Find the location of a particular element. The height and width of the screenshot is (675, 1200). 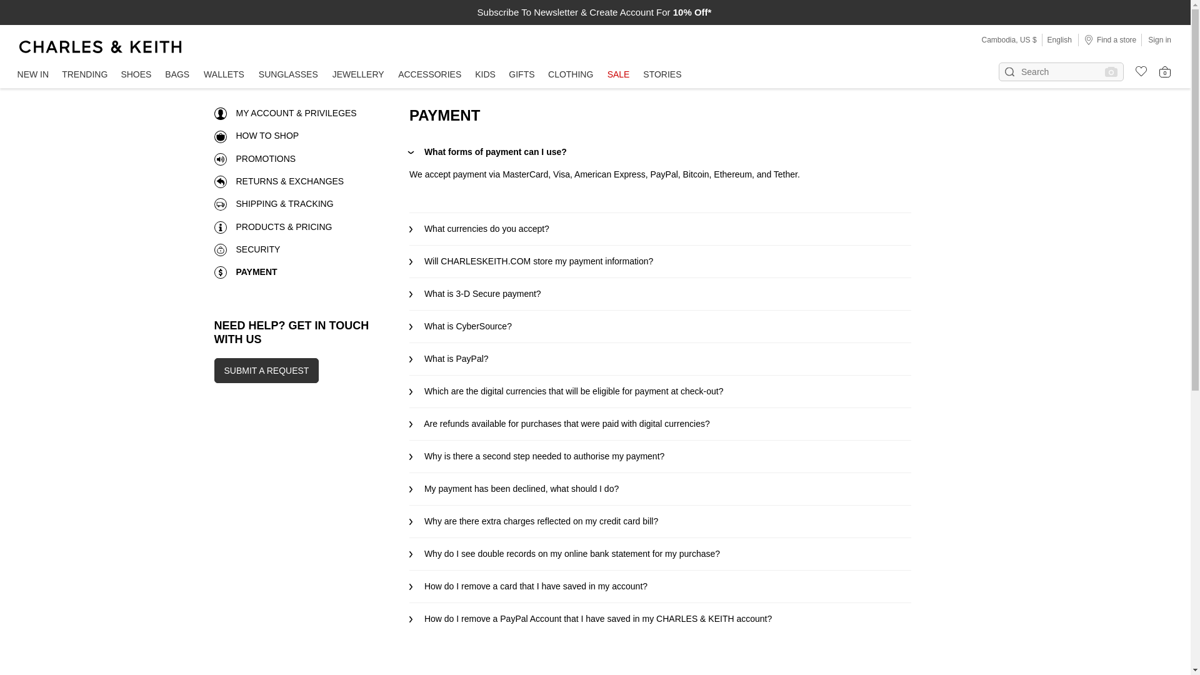

WALLETS is located at coordinates (224, 75).